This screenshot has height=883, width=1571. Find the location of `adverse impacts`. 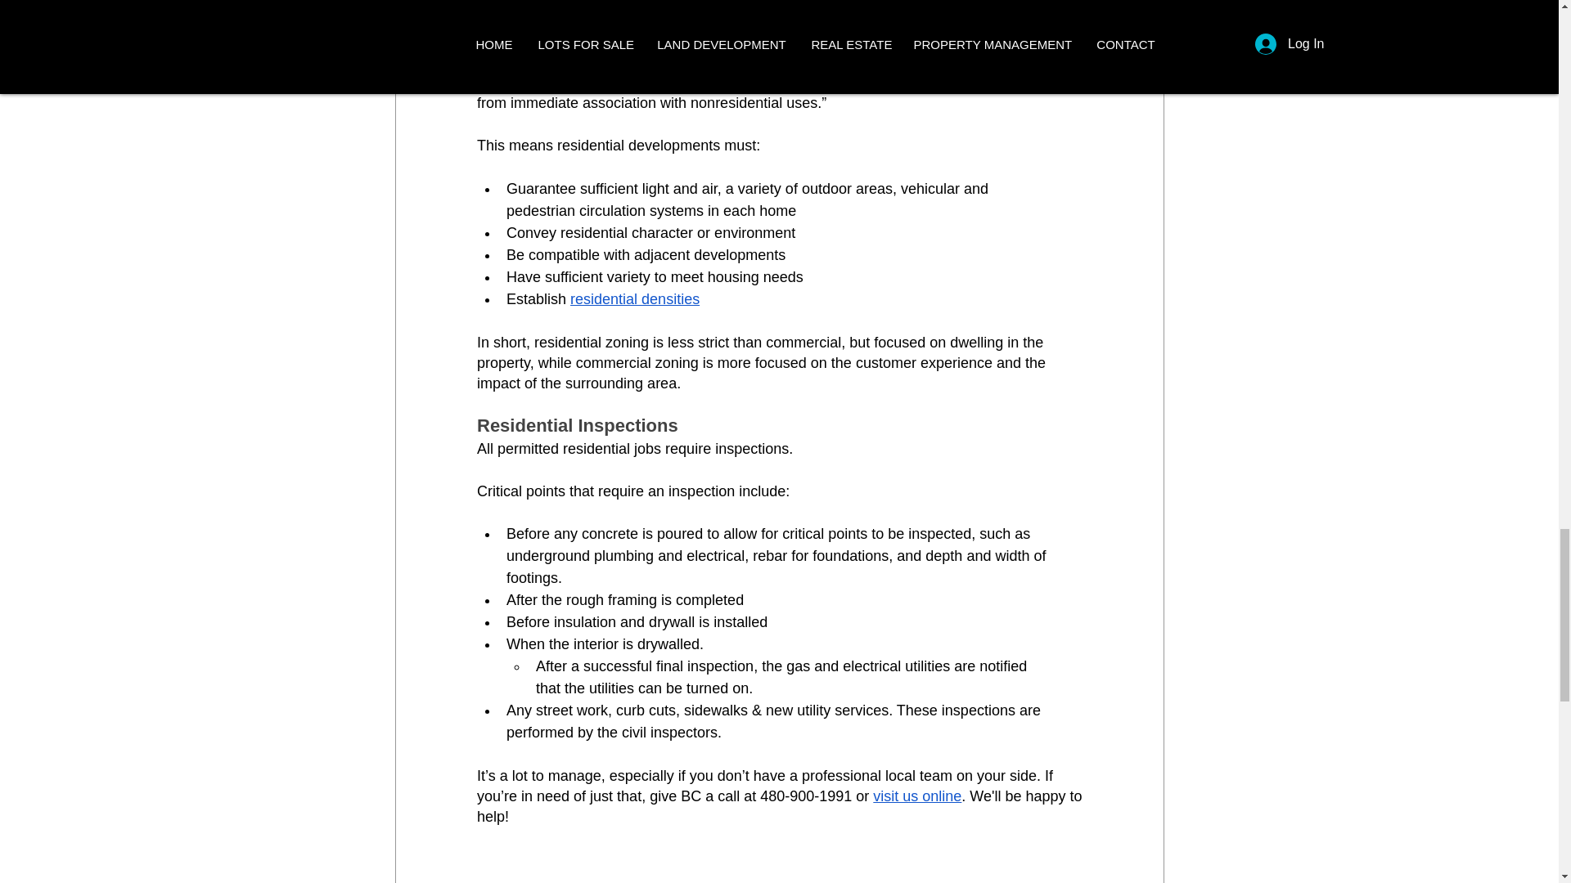

adverse impacts is located at coordinates (893, 83).